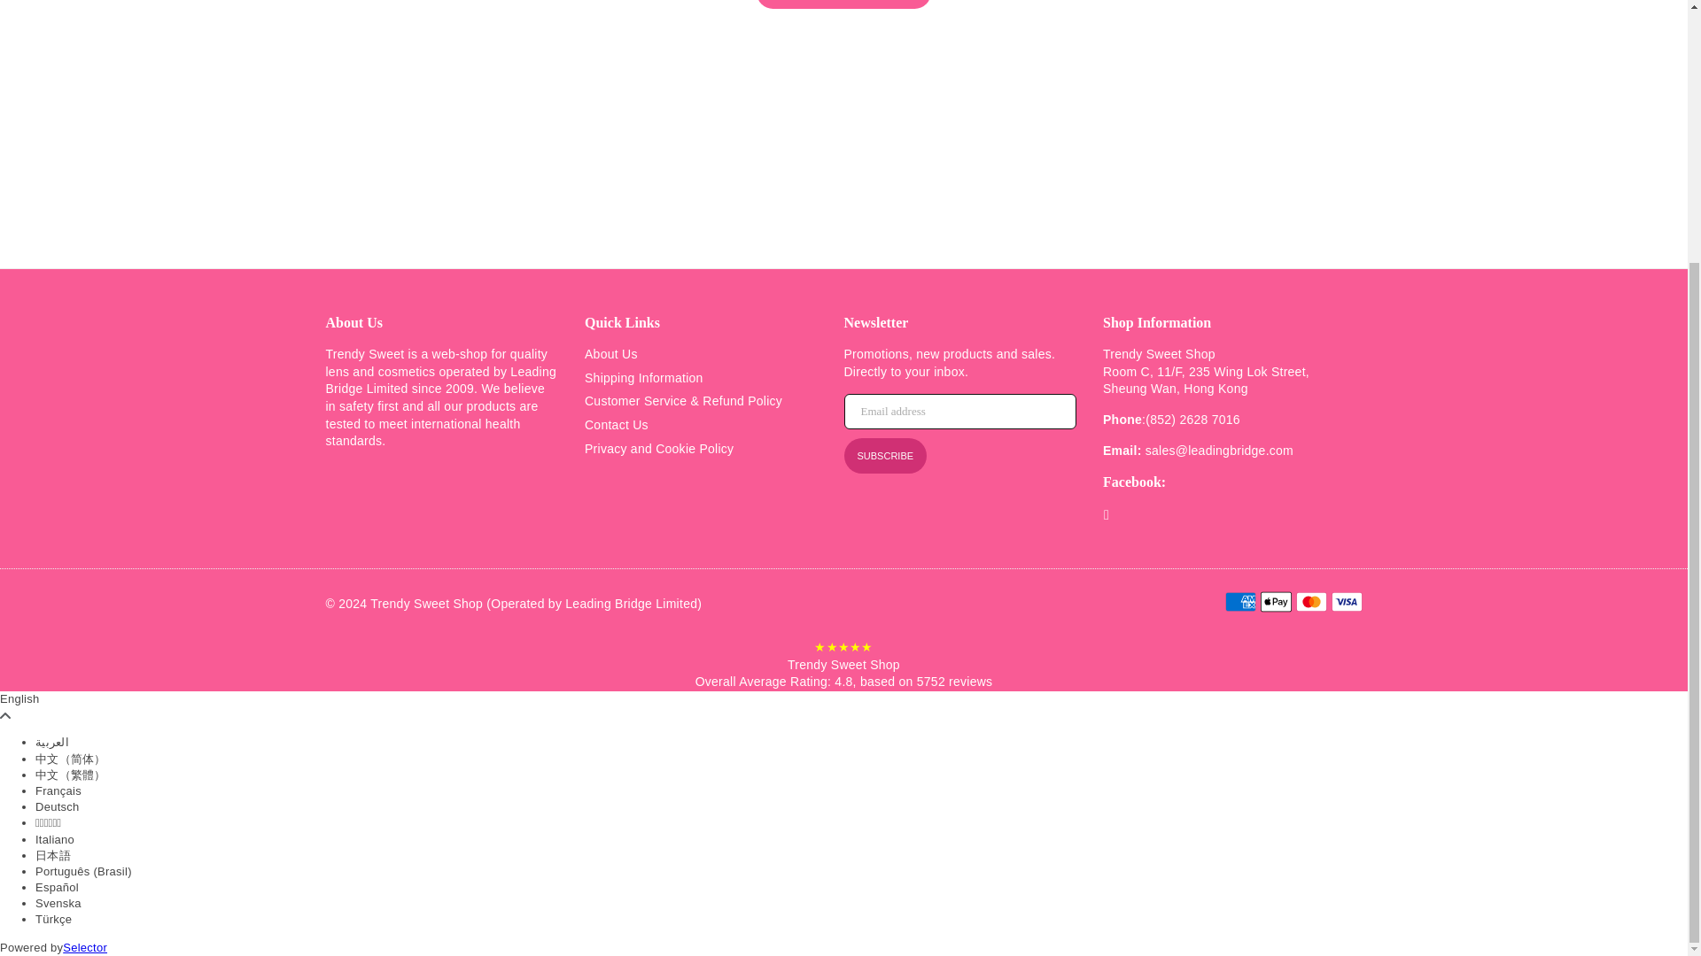  Describe the element at coordinates (1106, 515) in the screenshot. I see `Trendy Sweet Shop on Facebook` at that location.